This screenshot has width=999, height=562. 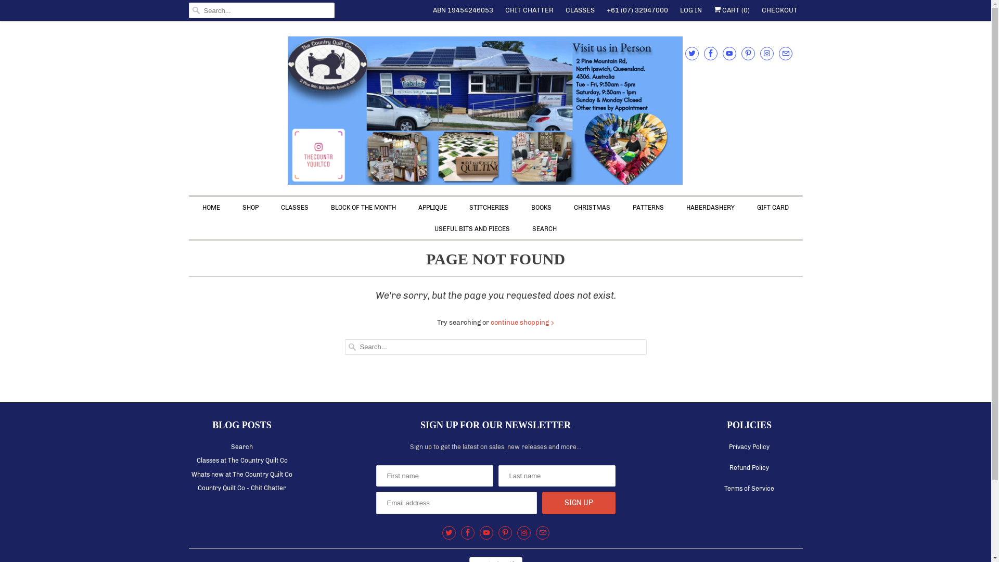 I want to click on Terms of Service, so click(x=749, y=489).